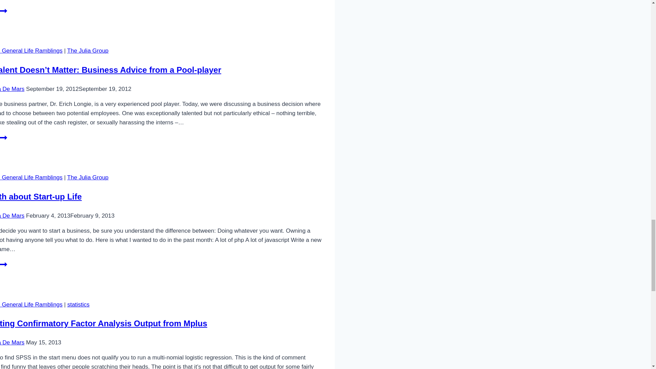 Image resolution: width=656 pixels, height=369 pixels. I want to click on Dr. De Mars General Life Ramblings, so click(3, 267).